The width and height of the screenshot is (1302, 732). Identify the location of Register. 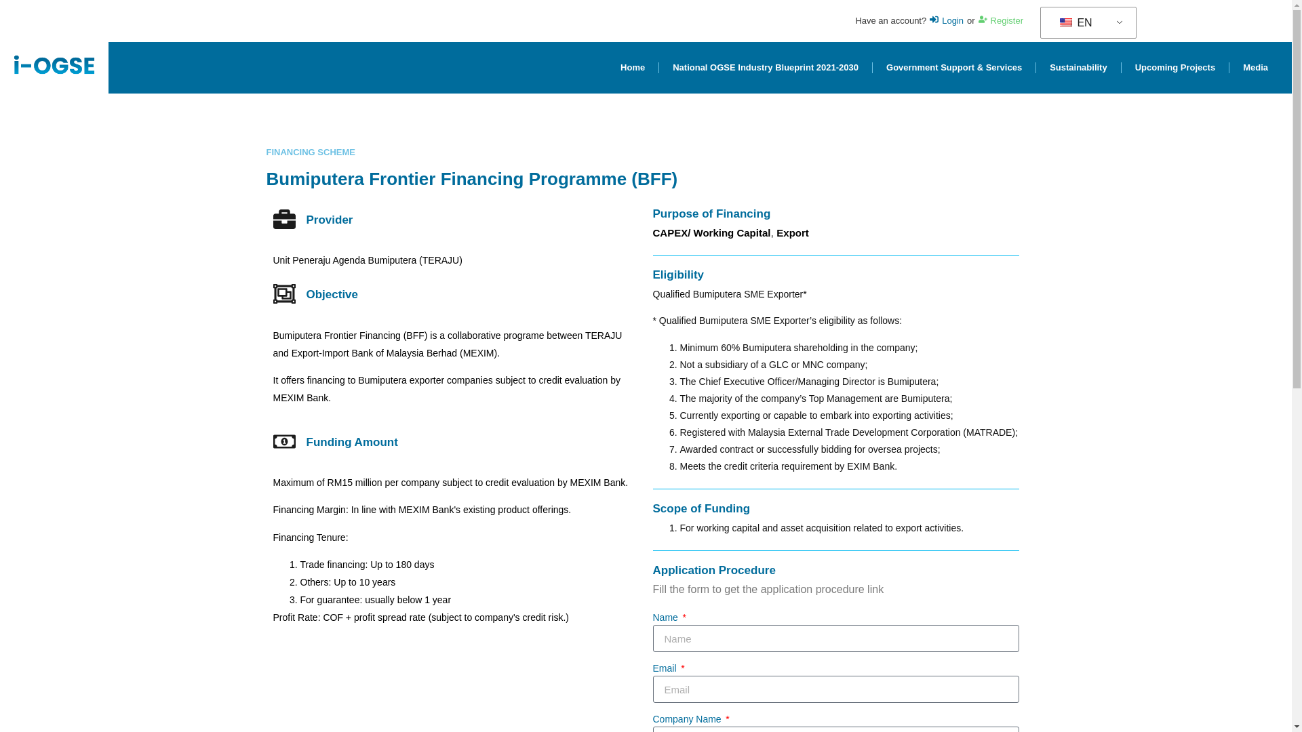
(1001, 20).